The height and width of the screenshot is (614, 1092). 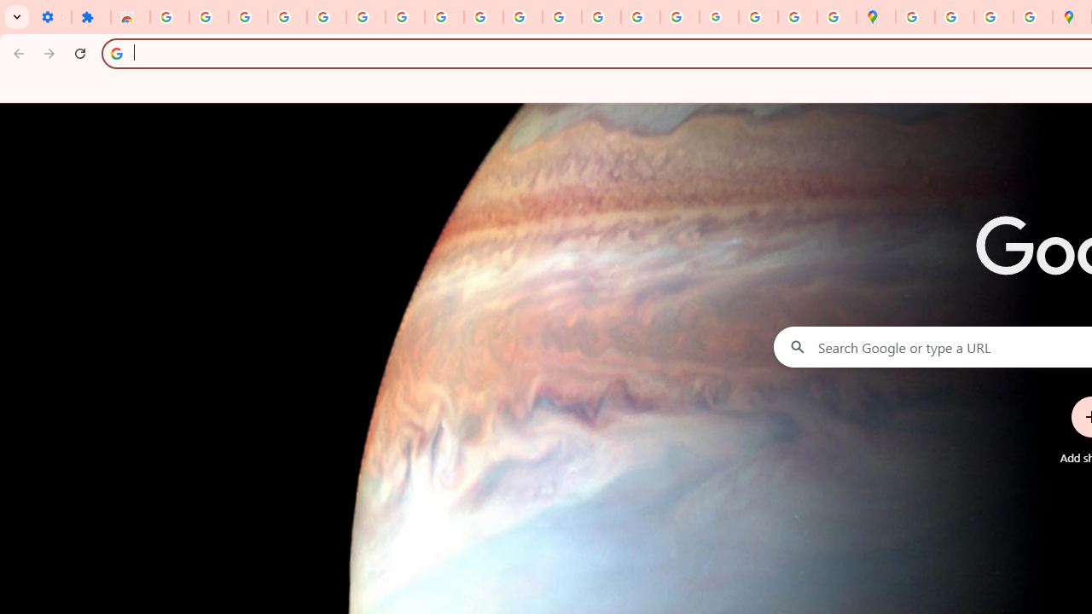 What do you see at coordinates (562, 17) in the screenshot?
I see `https://scholar.google.com/` at bounding box center [562, 17].